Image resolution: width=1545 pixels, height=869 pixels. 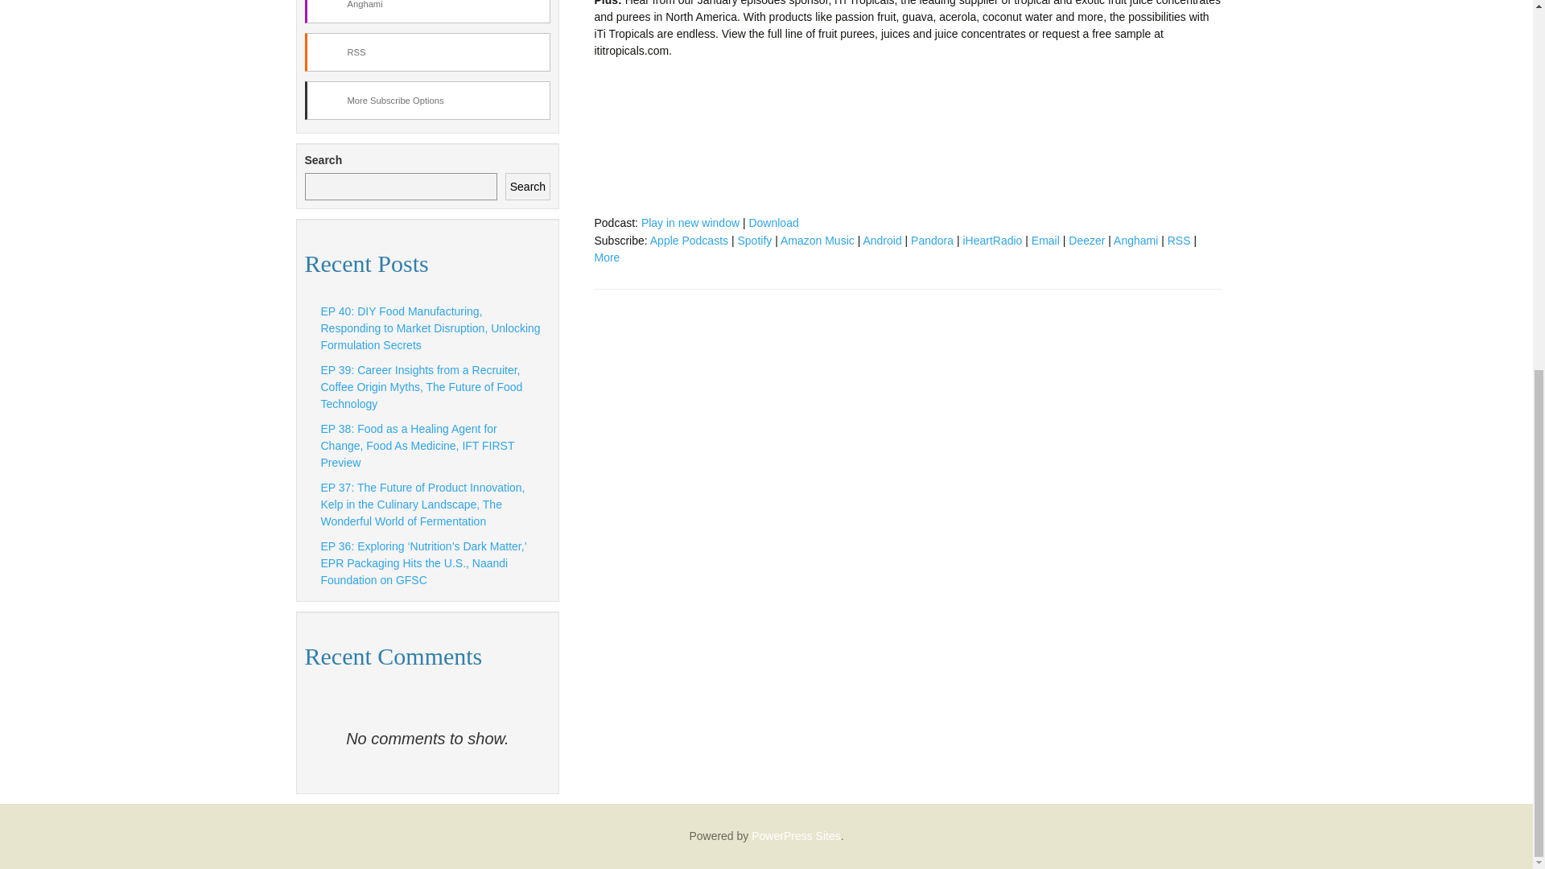 What do you see at coordinates (753, 240) in the screenshot?
I see `Subscribe on Spotify` at bounding box center [753, 240].